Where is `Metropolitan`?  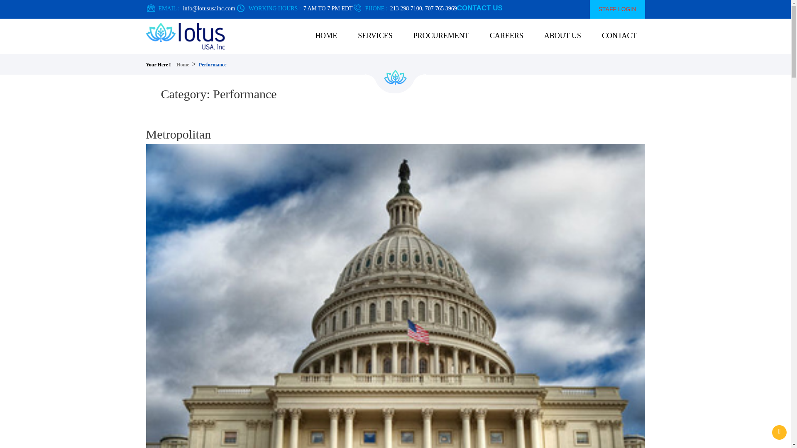
Metropolitan is located at coordinates (178, 134).